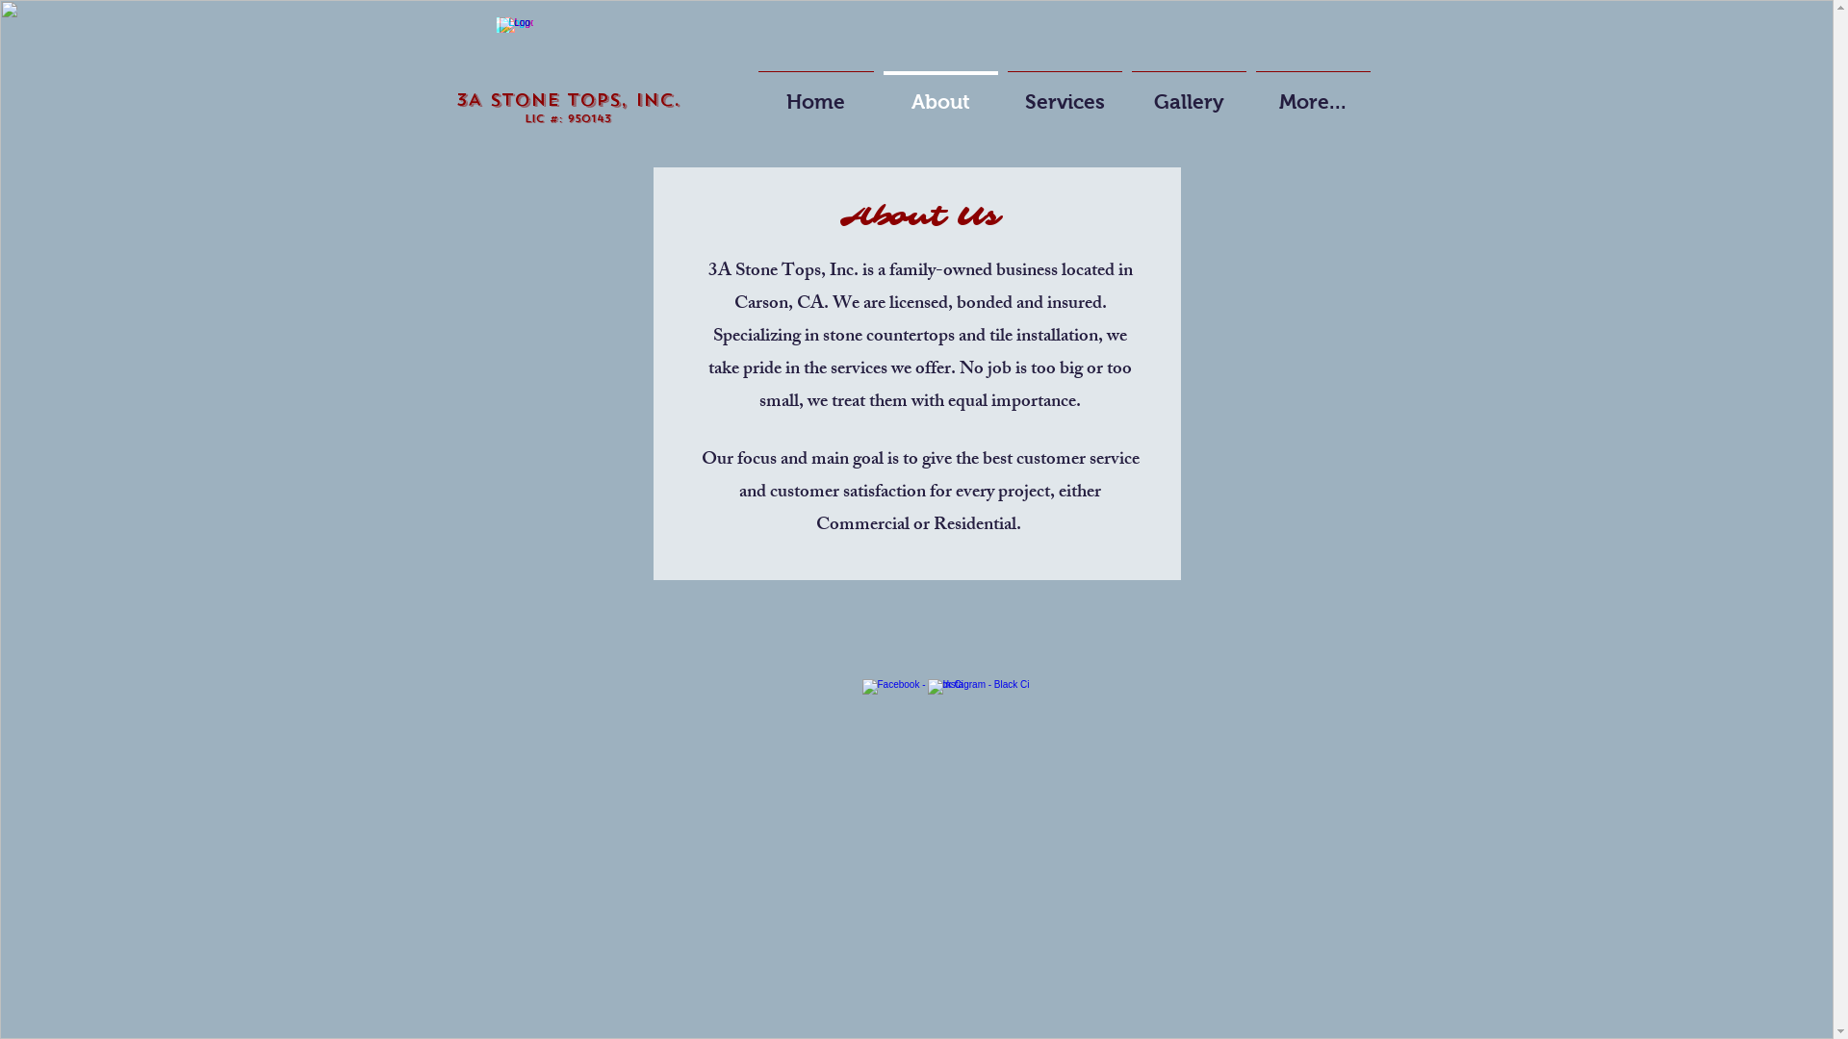  I want to click on Home, so click(815, 92).